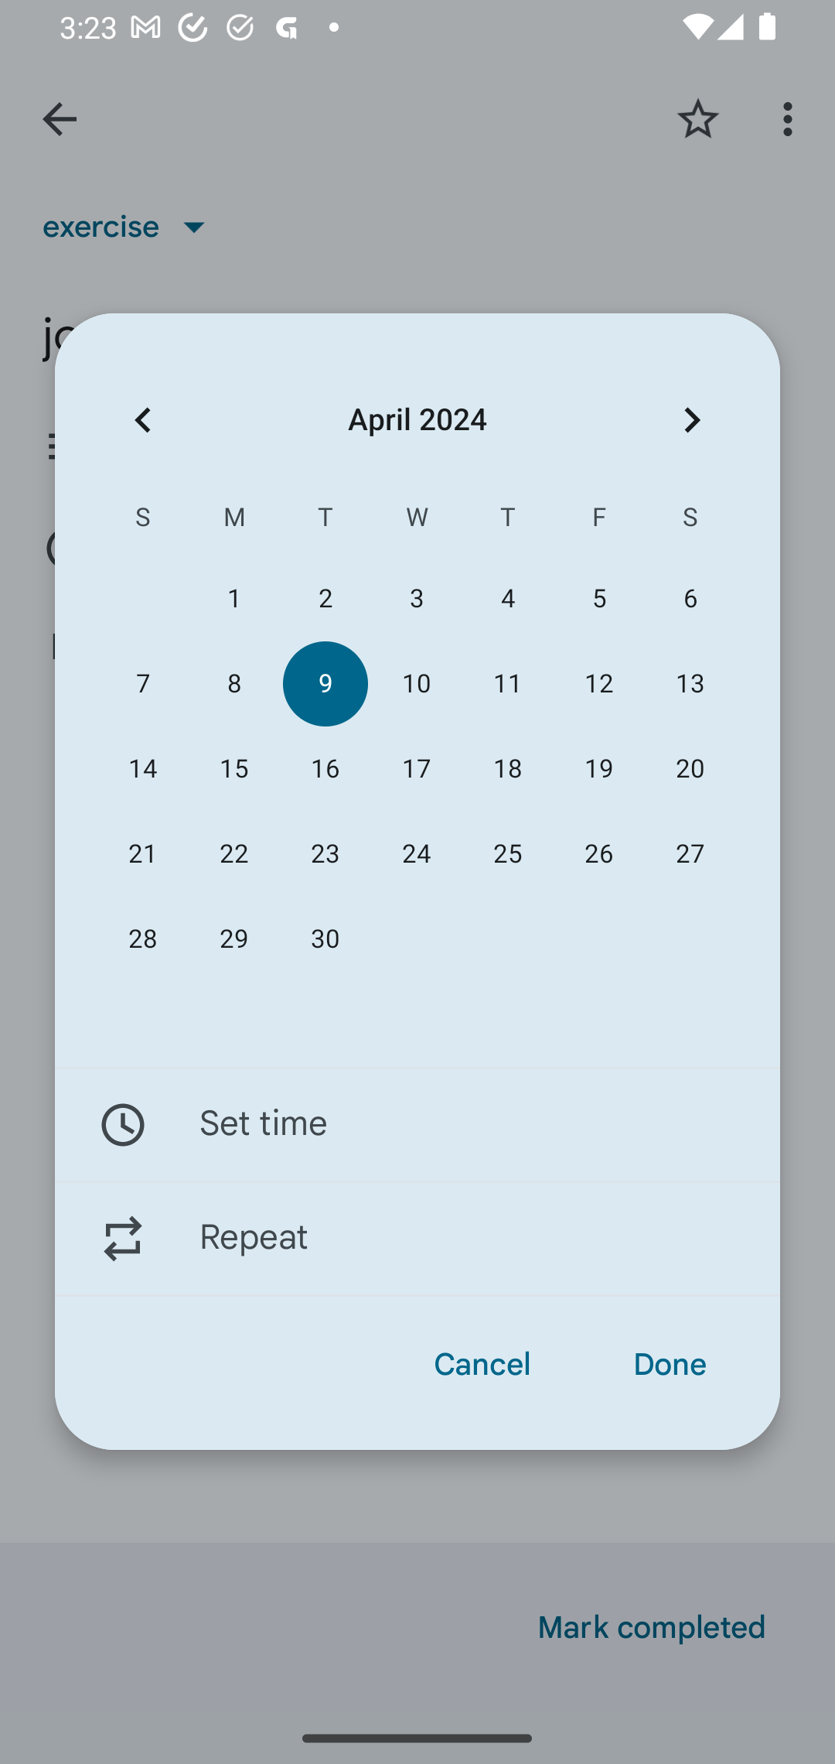 This screenshot has width=835, height=1764. Describe the element at coordinates (325, 769) in the screenshot. I see `16 16 April 2024` at that location.